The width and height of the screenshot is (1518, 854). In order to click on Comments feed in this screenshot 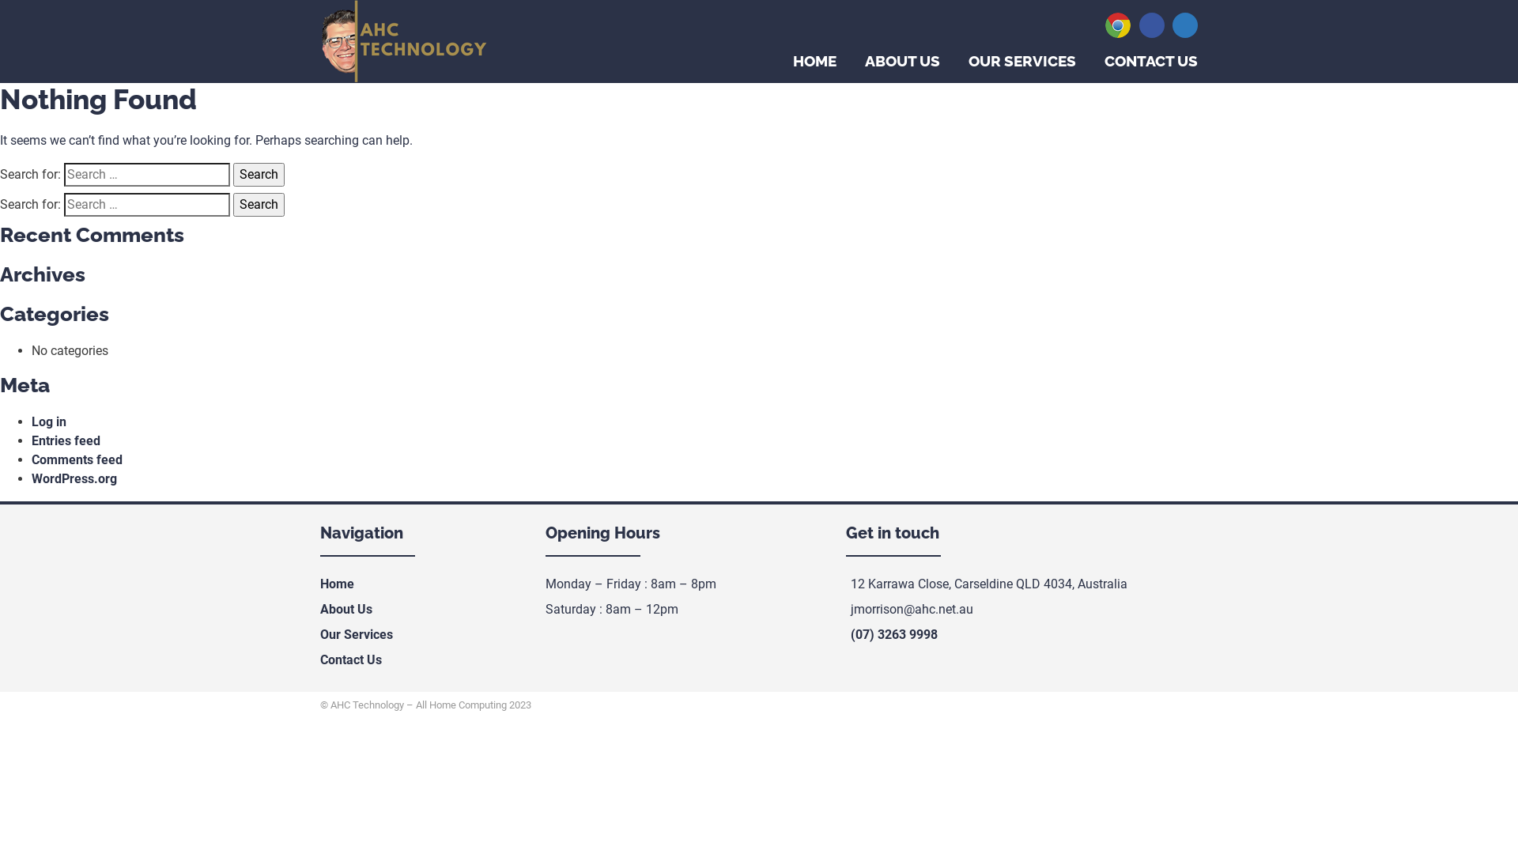, I will do `click(77, 460)`.